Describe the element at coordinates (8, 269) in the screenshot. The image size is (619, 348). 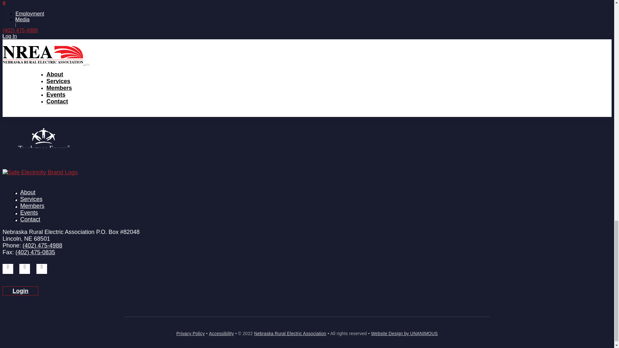
I see `Join us on Facebook` at that location.